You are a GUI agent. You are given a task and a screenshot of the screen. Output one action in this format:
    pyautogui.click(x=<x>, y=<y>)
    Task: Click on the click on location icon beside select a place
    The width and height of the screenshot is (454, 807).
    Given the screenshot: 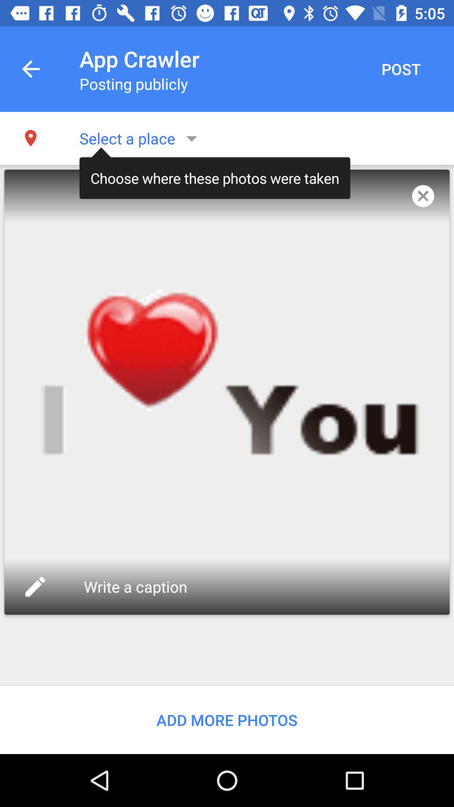 What is the action you would take?
    pyautogui.click(x=31, y=138)
    